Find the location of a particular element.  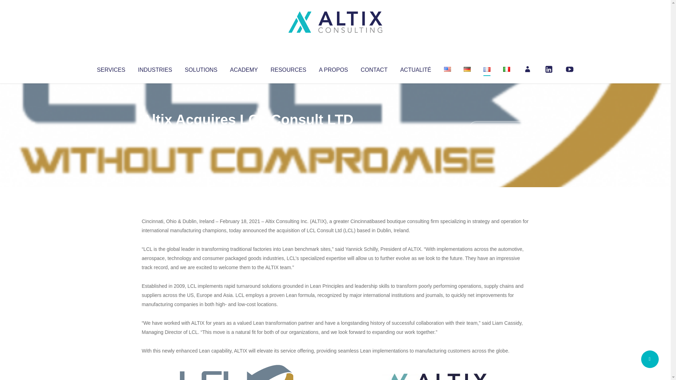

Altix is located at coordinates (155, 134).